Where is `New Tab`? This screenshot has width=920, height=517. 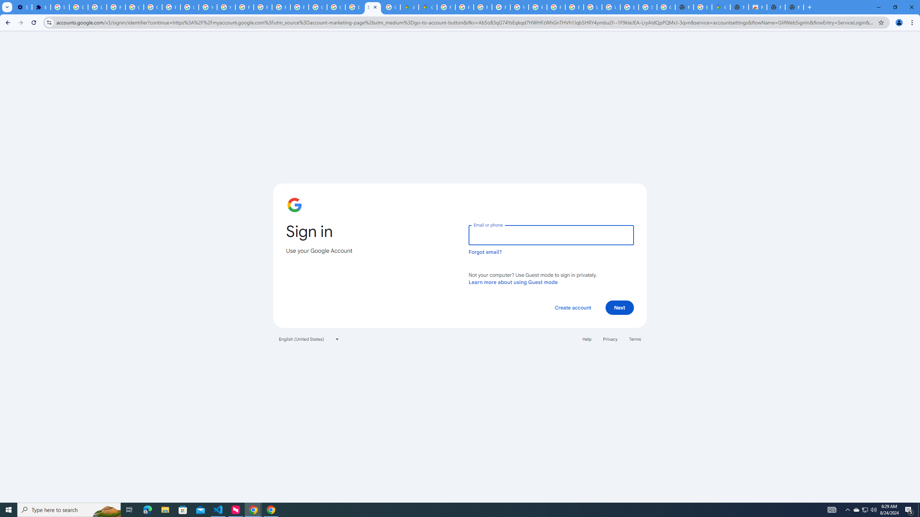
New Tab is located at coordinates (810, 7).